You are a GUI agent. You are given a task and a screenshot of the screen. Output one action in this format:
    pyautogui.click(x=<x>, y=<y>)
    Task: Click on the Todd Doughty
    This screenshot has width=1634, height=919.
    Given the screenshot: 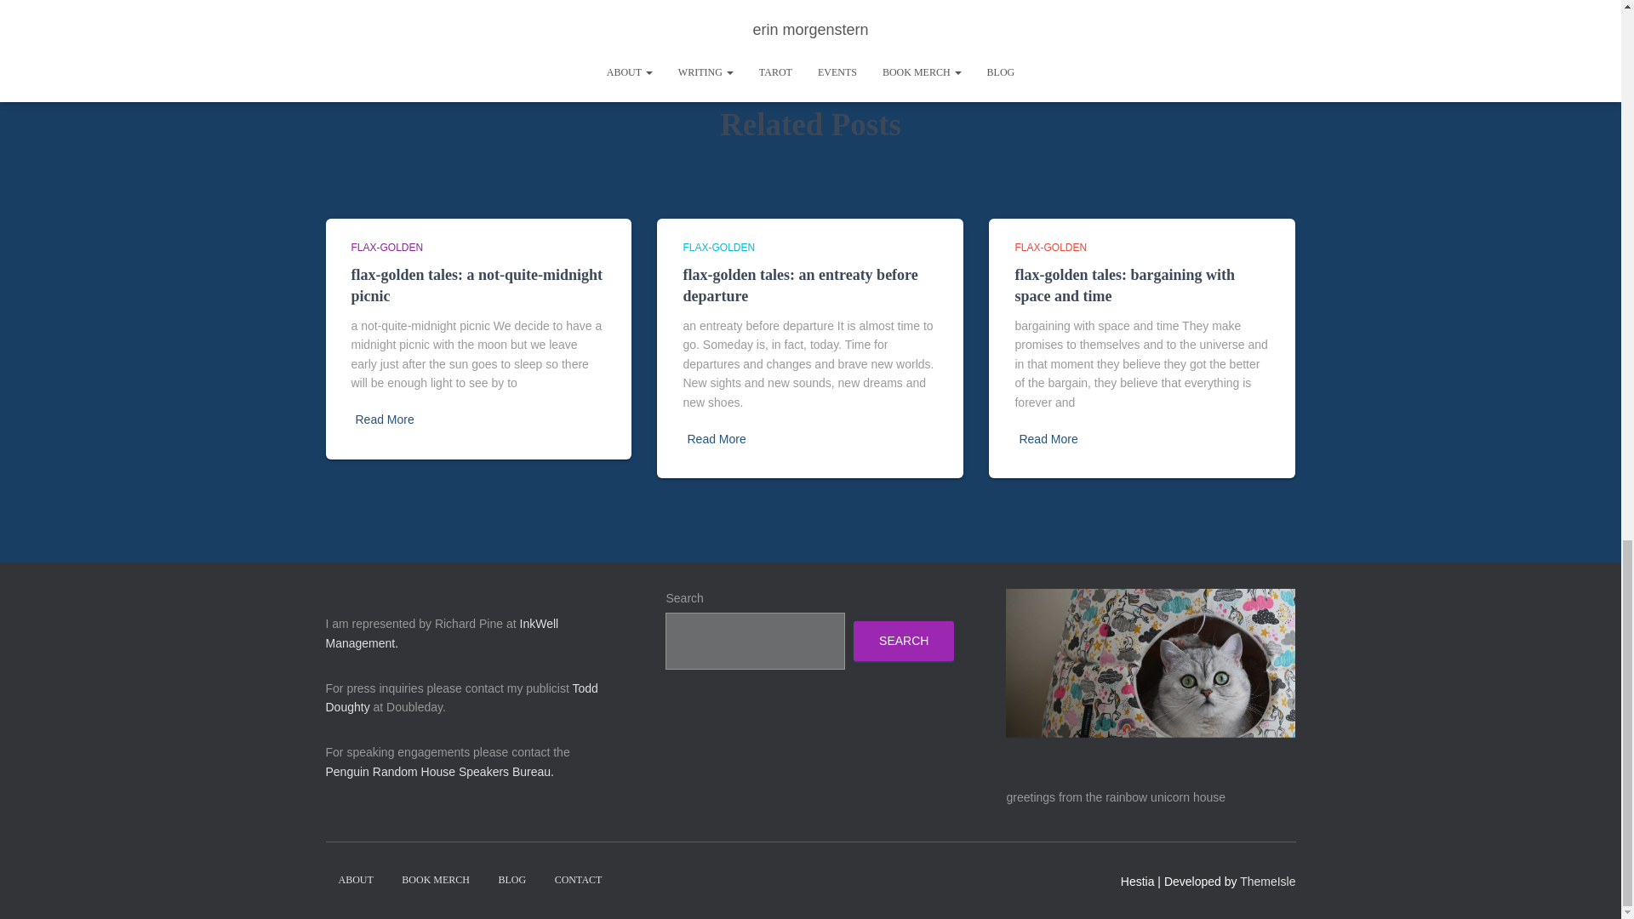 What is the action you would take?
    pyautogui.click(x=461, y=698)
    